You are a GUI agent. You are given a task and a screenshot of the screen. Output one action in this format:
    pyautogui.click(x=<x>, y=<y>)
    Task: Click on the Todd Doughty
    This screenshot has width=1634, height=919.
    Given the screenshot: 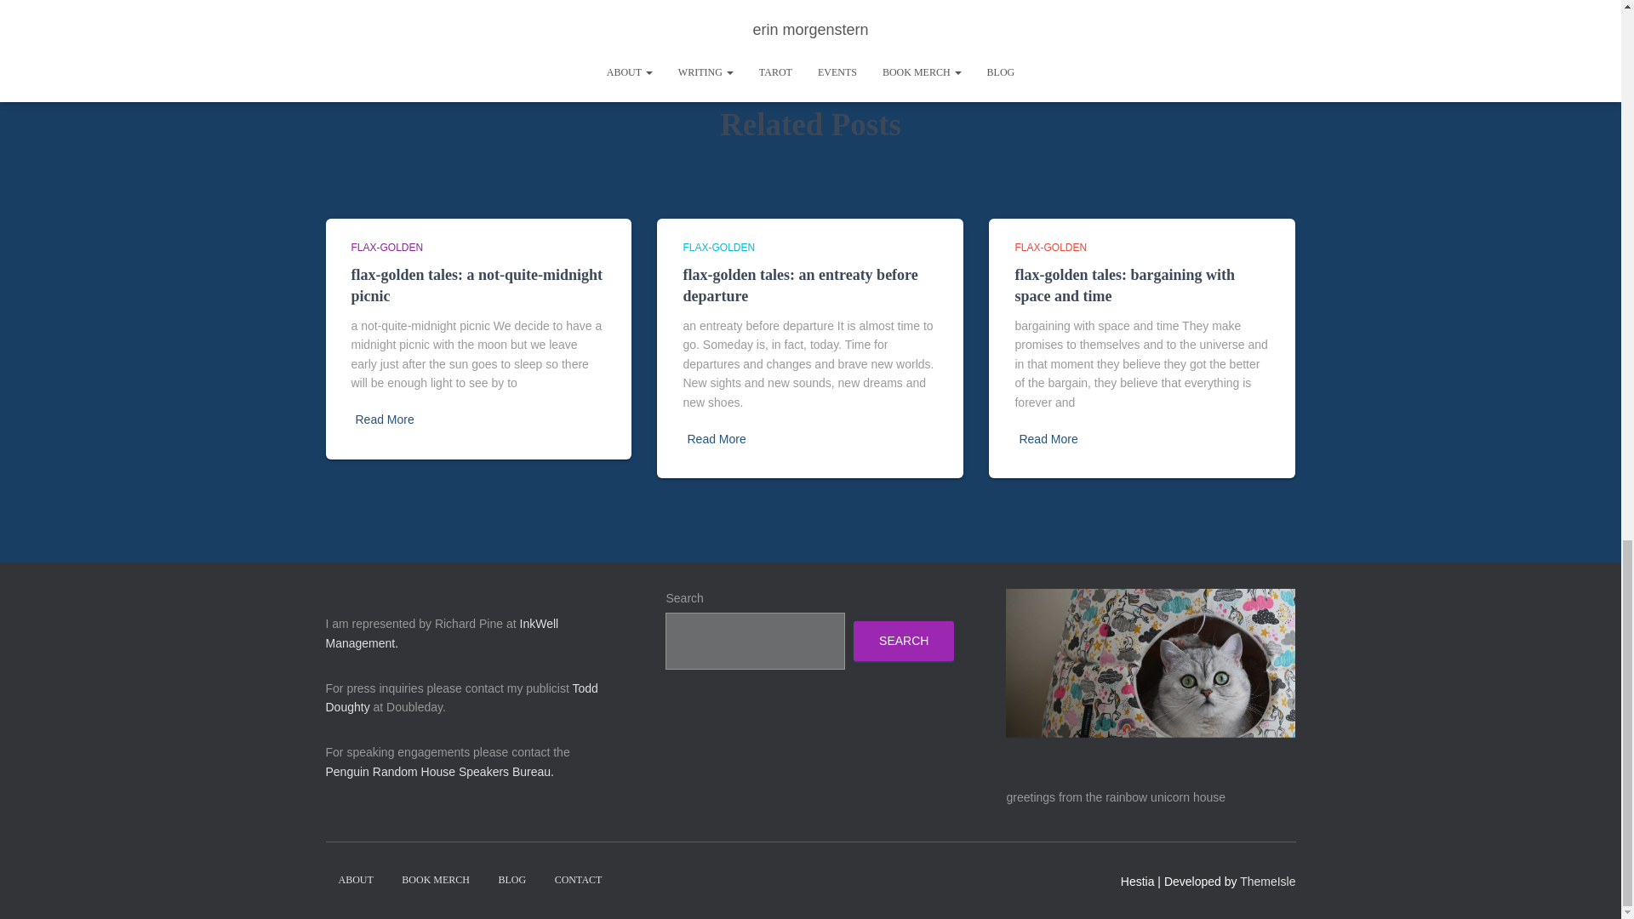 What is the action you would take?
    pyautogui.click(x=461, y=698)
    